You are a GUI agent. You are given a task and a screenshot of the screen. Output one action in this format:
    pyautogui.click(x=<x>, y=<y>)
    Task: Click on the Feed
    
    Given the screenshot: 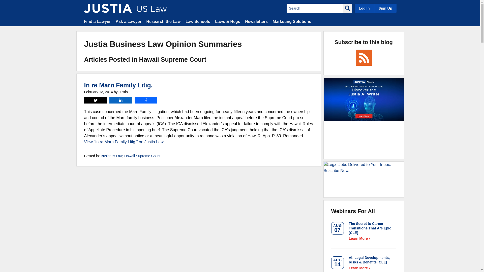 What is the action you would take?
    pyautogui.click(x=364, y=57)
    